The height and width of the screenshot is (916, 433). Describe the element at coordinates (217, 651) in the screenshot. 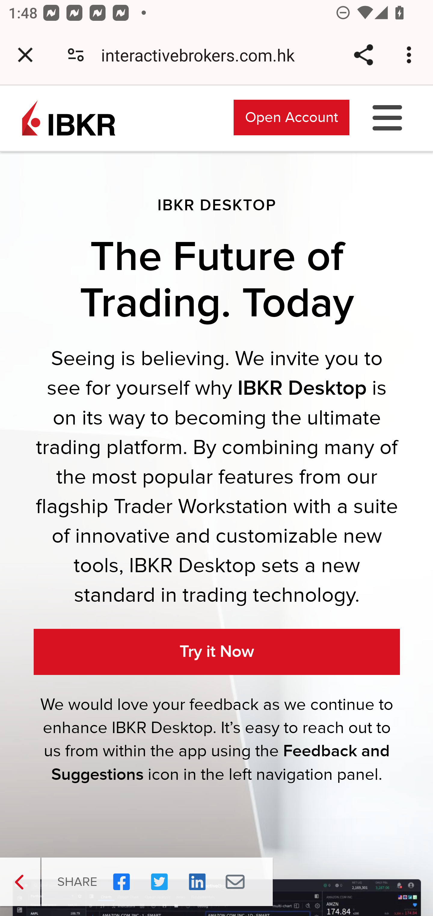

I see `Try it Now` at that location.